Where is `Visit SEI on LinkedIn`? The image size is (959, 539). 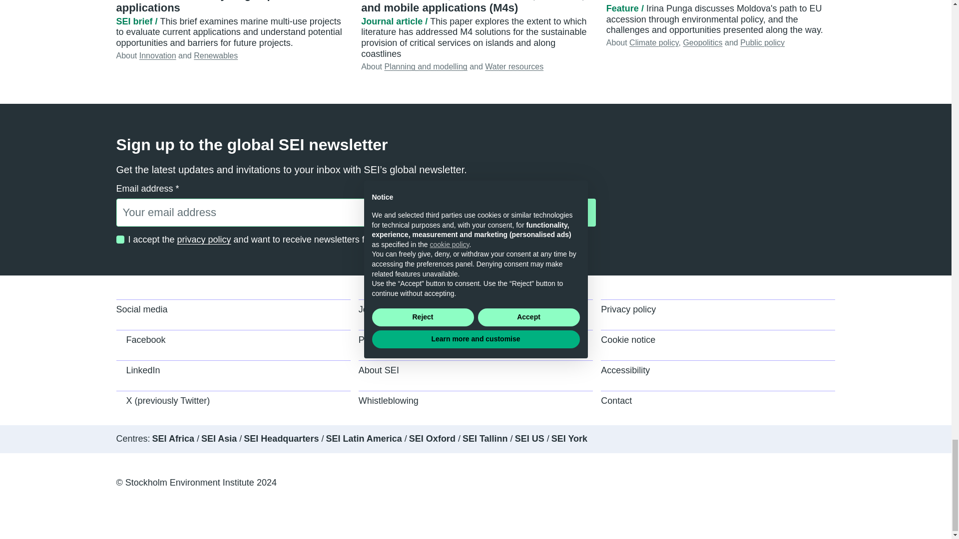 Visit SEI on LinkedIn is located at coordinates (233, 375).